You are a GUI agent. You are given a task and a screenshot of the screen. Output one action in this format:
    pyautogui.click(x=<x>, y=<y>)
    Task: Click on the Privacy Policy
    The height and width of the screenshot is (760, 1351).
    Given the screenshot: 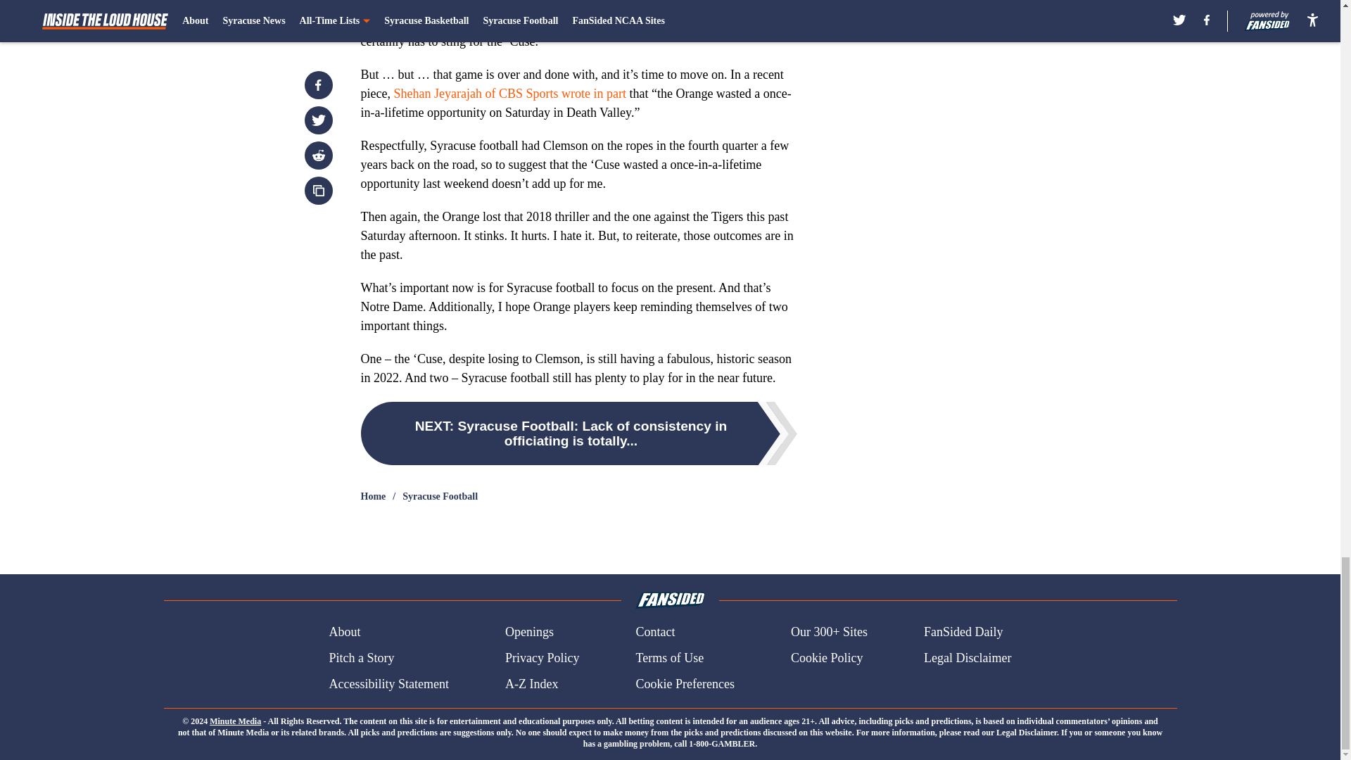 What is the action you would take?
    pyautogui.click(x=542, y=659)
    